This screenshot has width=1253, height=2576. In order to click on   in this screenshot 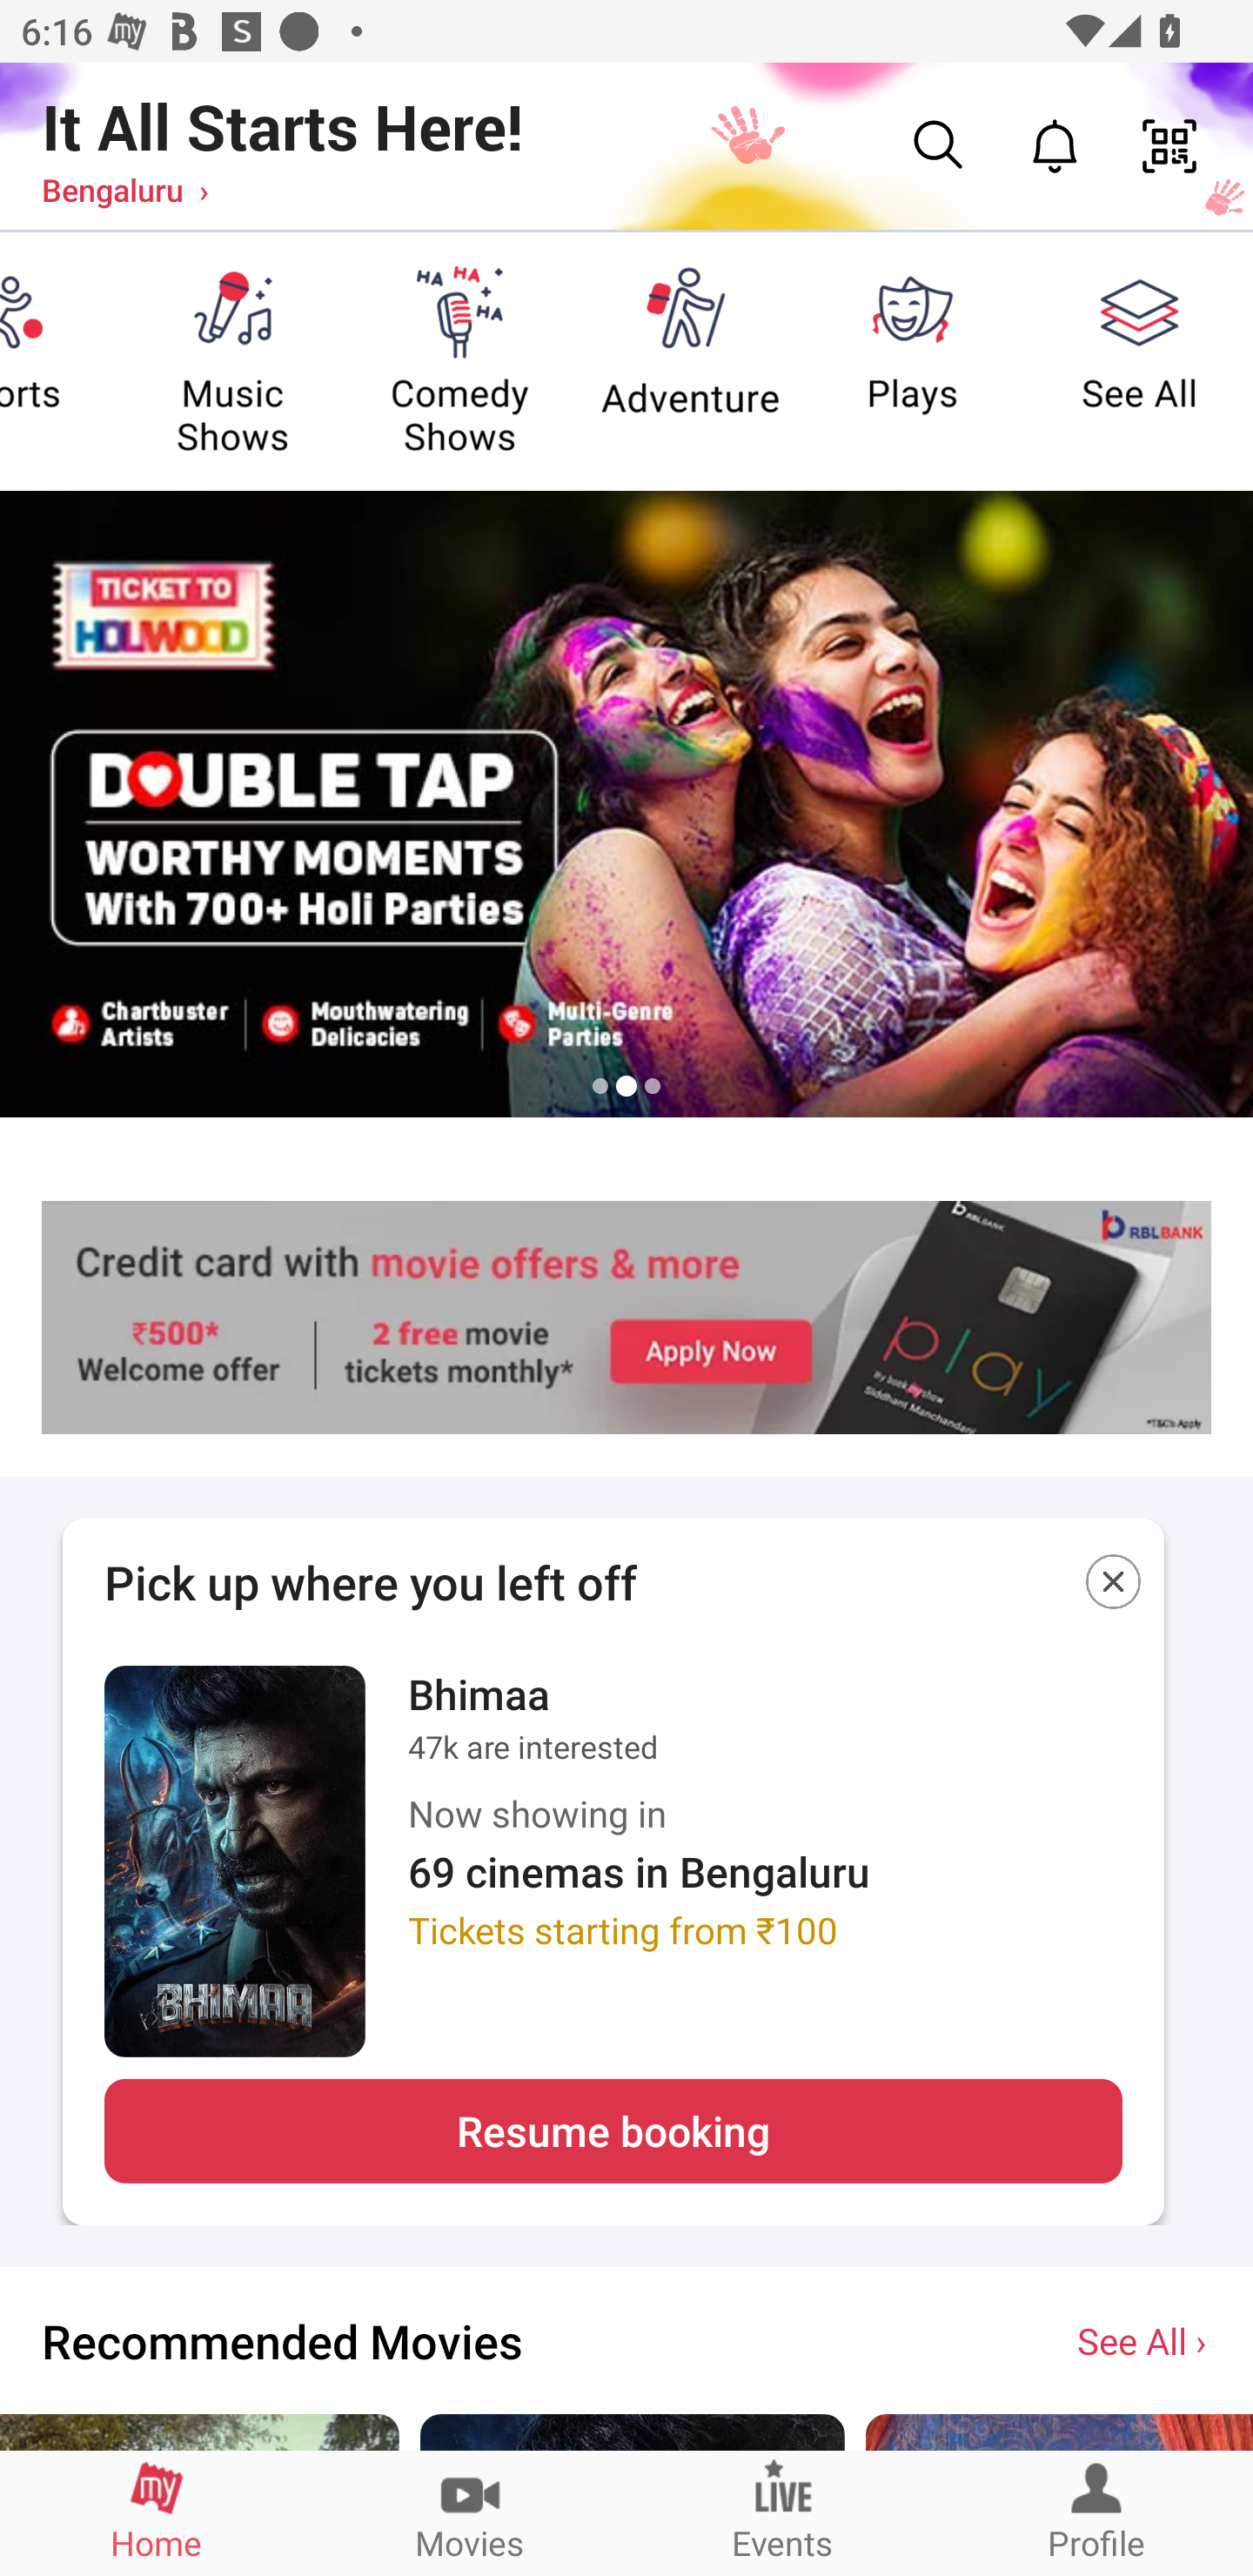, I will do `click(1114, 1587)`.